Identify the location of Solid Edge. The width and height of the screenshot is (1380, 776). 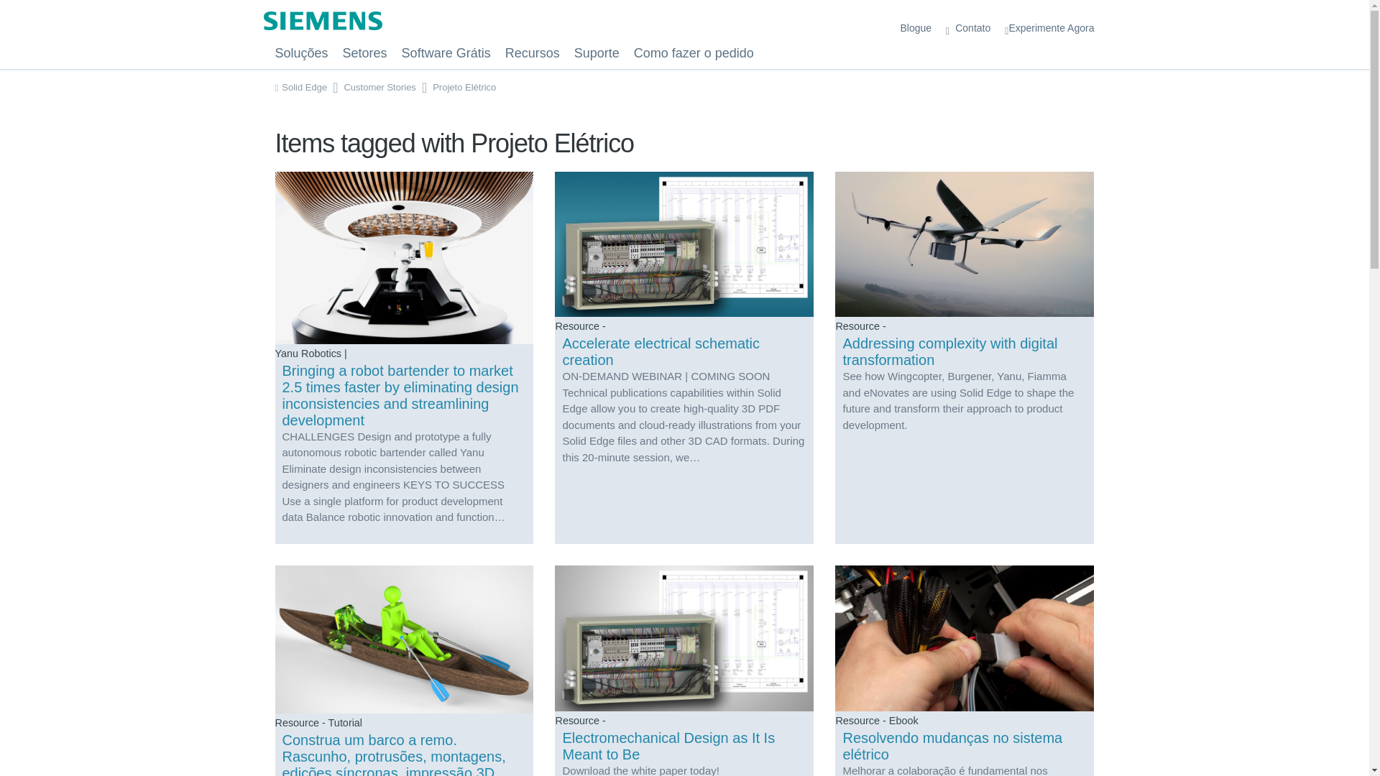
(300, 87).